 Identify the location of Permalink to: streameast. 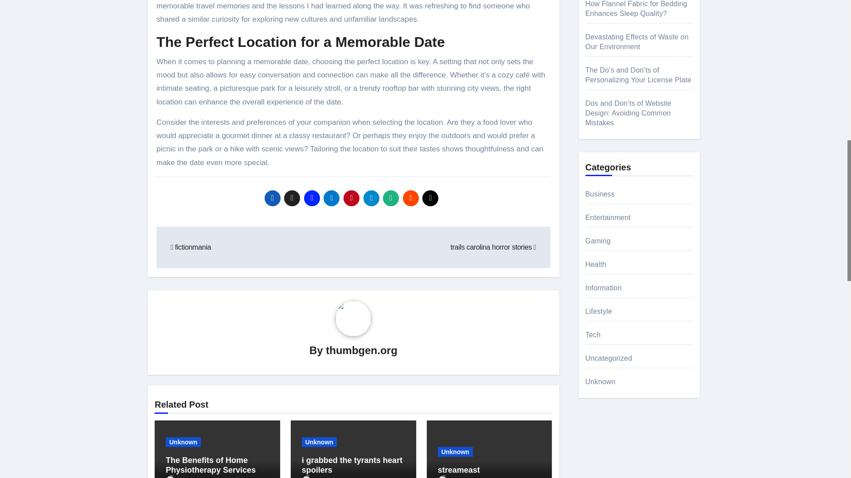
(459, 470).